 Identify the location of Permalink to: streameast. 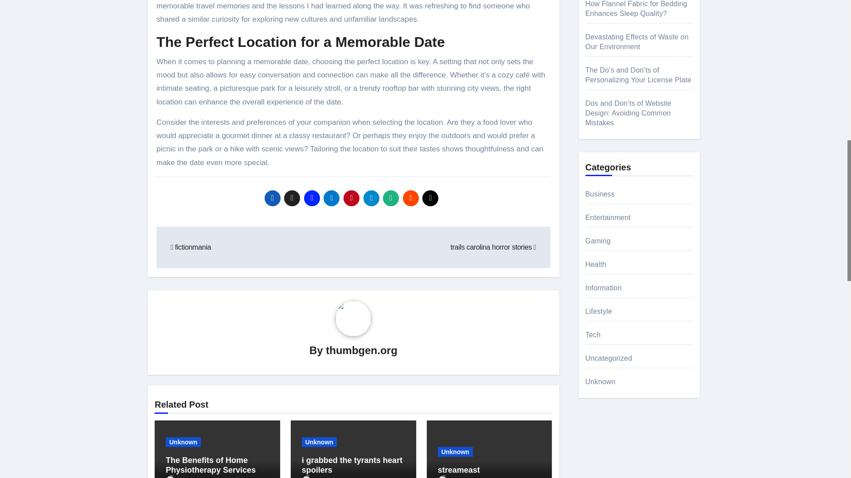
(459, 470).